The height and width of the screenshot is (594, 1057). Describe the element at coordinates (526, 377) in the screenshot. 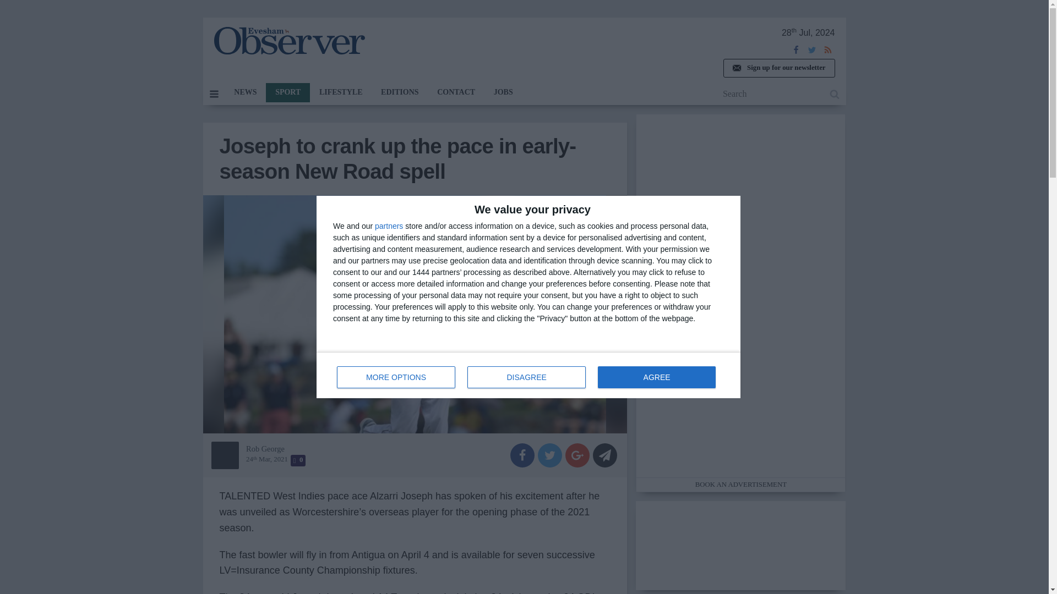

I see `  Sign up for our newsletter` at that location.